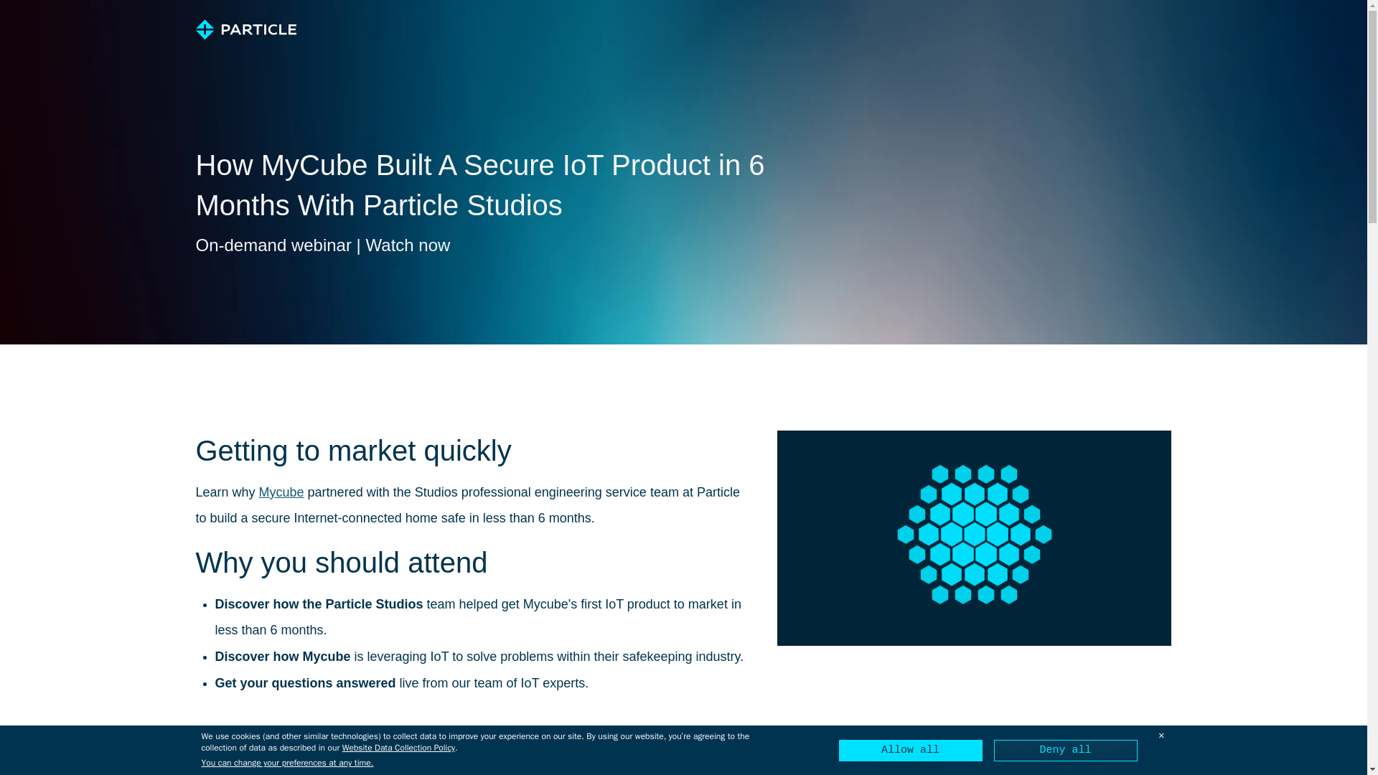 This screenshot has width=1378, height=775. I want to click on Website Data Collection Policy, so click(398, 747).